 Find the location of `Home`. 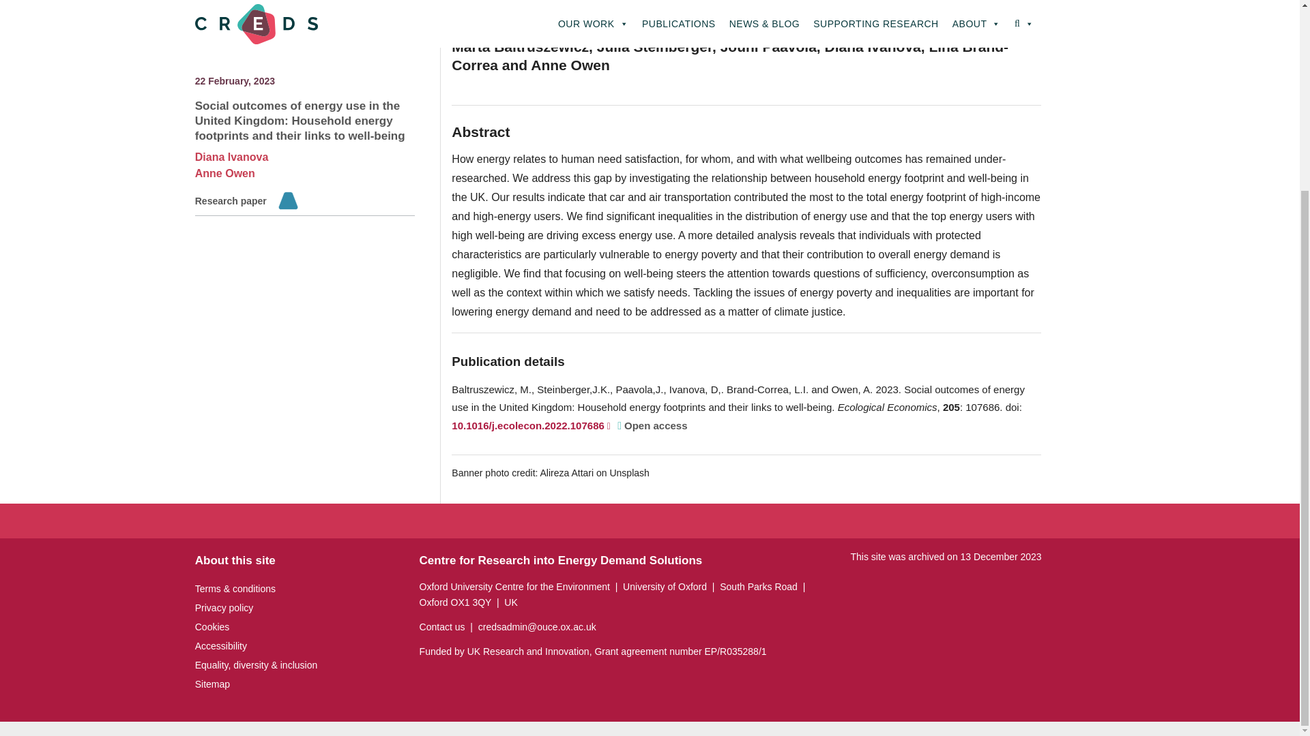

Home is located at coordinates (207, 7).